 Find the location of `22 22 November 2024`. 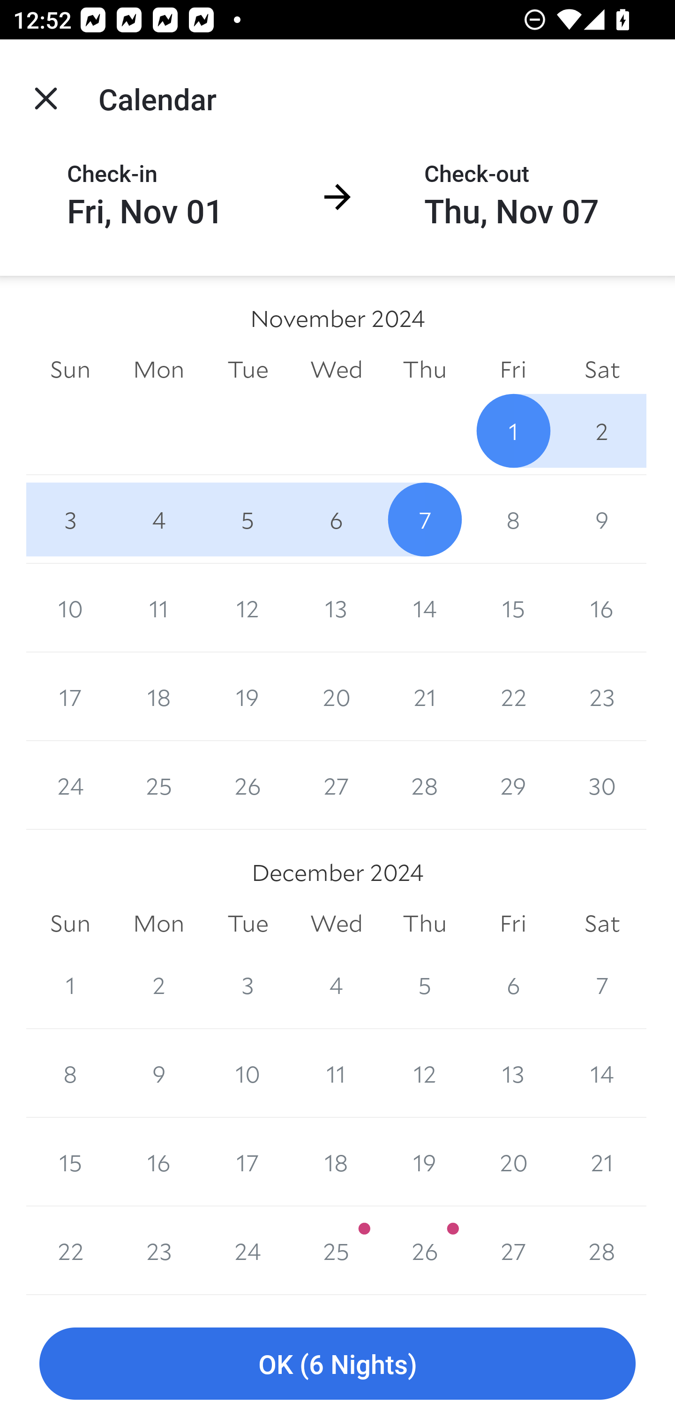

22 22 November 2024 is located at coordinates (513, 697).